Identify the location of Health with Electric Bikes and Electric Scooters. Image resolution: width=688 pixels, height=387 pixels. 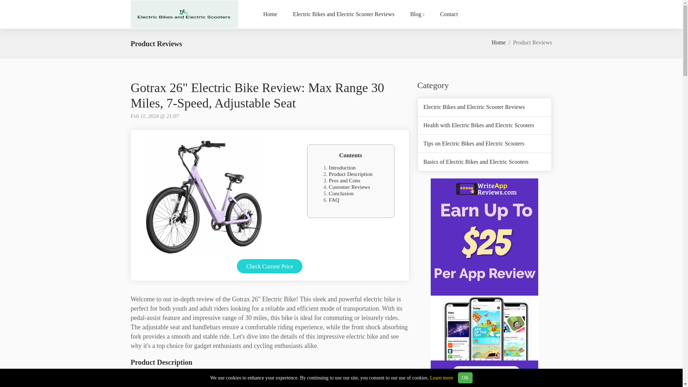
(479, 125).